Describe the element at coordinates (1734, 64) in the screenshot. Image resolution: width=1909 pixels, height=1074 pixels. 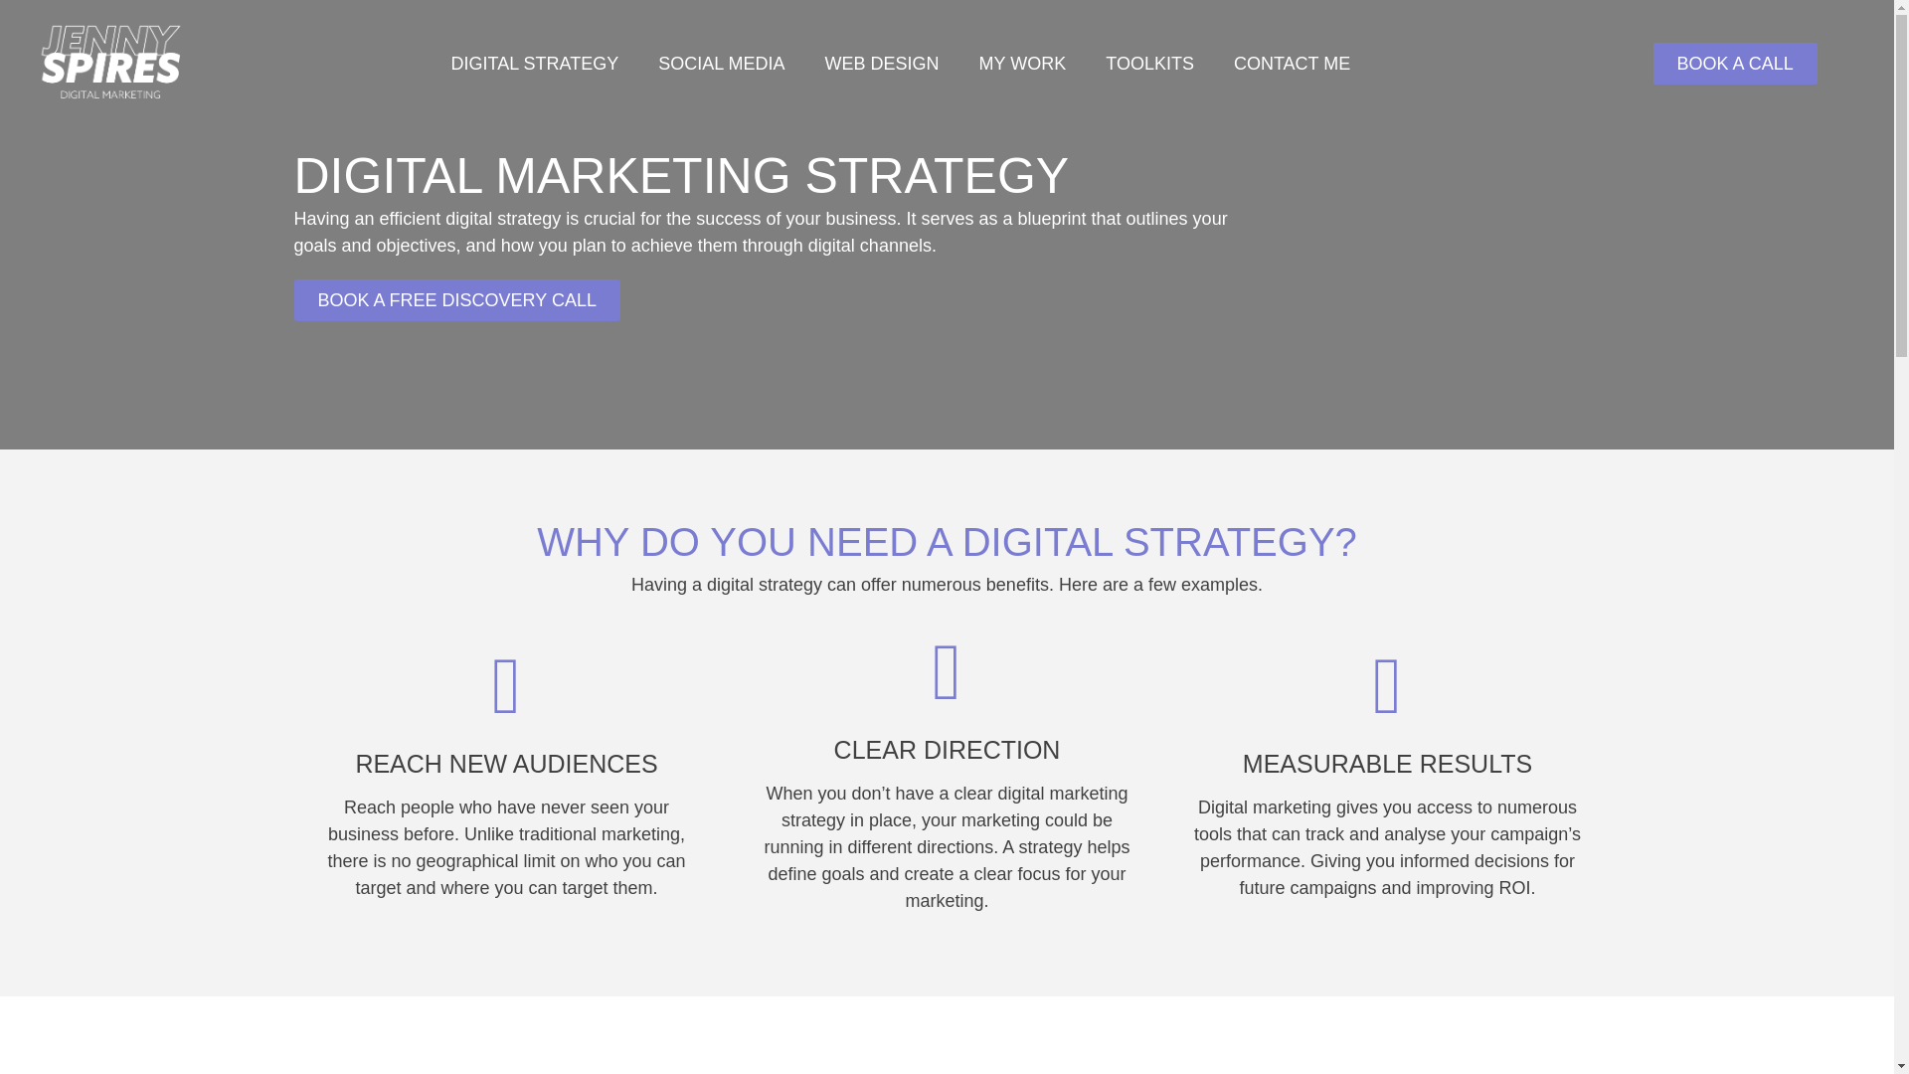
I see `BOOK A CALL` at that location.